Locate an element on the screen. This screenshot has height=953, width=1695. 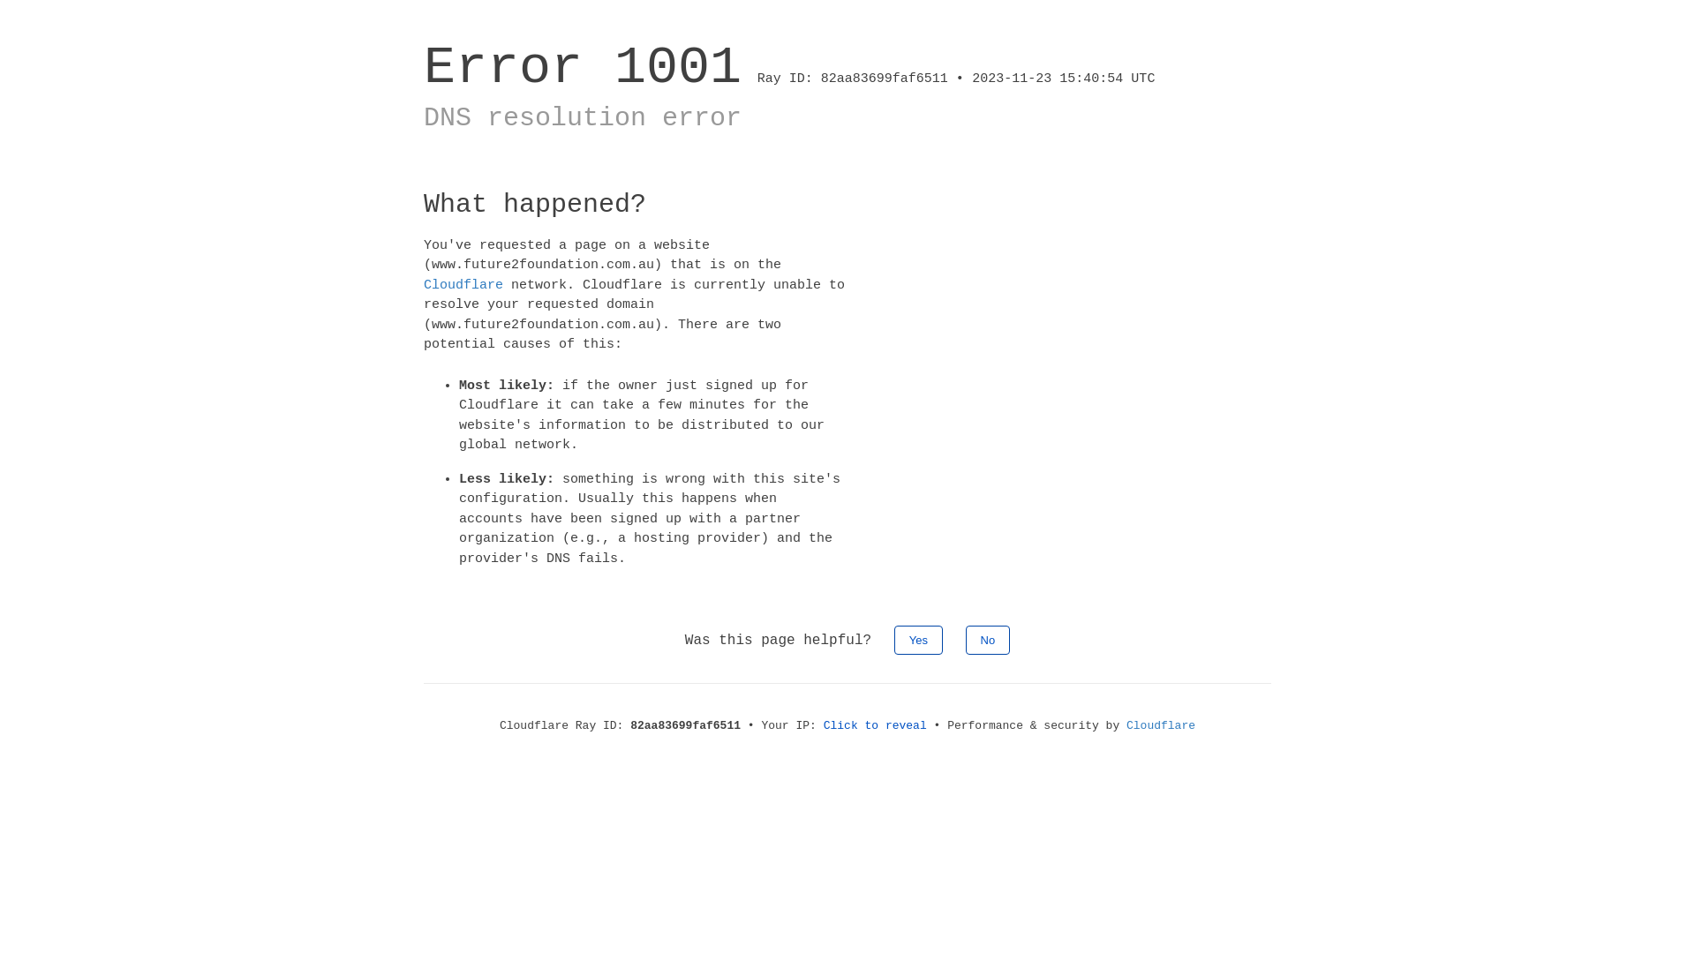
Cloudflare is located at coordinates (463, 284).